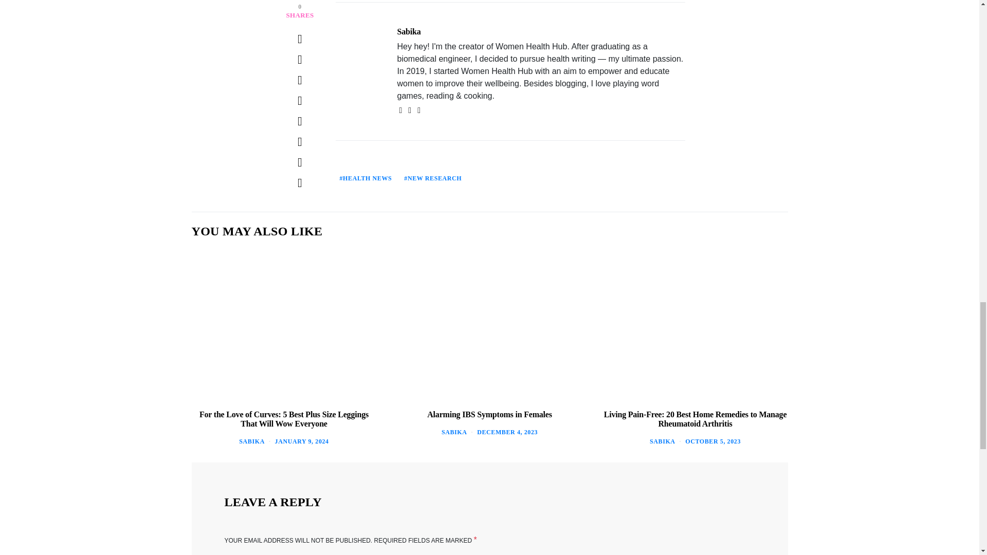  Describe the element at coordinates (251, 441) in the screenshot. I see `View all posts by Sabika` at that location.